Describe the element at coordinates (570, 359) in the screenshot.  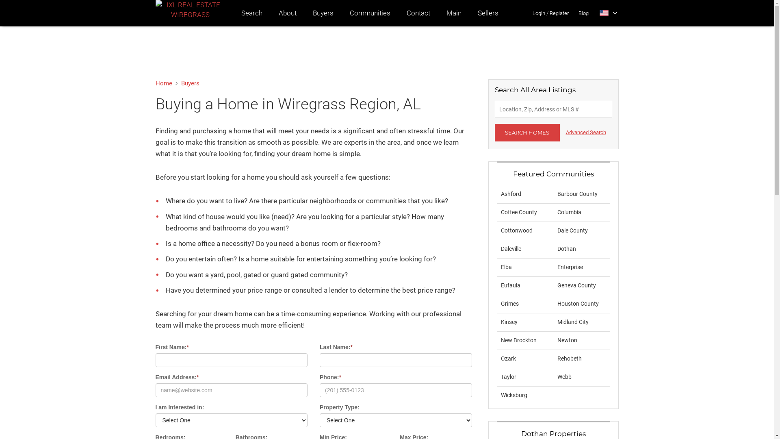
I see `Rehobeth` at that location.